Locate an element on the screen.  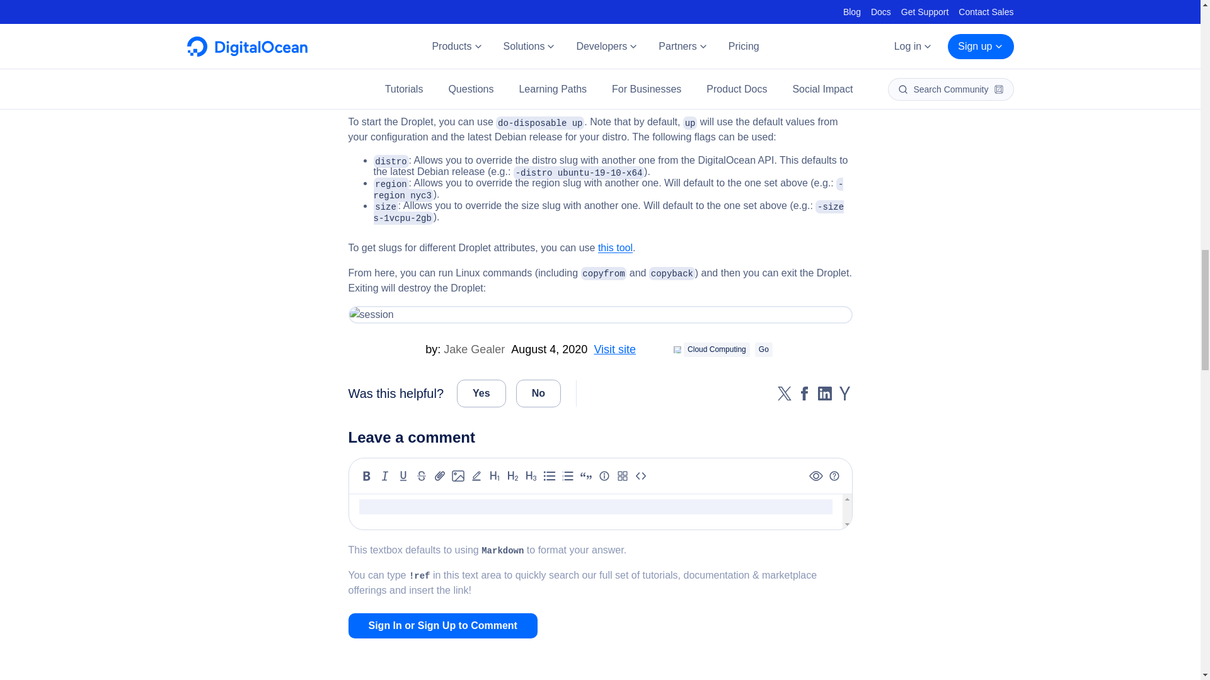
Ordered list is located at coordinates (567, 476).